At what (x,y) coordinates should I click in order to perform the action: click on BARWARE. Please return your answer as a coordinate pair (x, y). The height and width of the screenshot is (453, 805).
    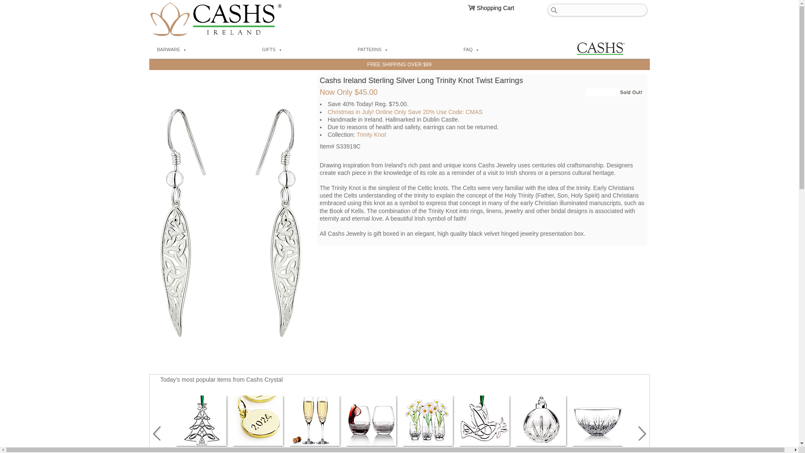
    Looking at the image, I should click on (202, 50).